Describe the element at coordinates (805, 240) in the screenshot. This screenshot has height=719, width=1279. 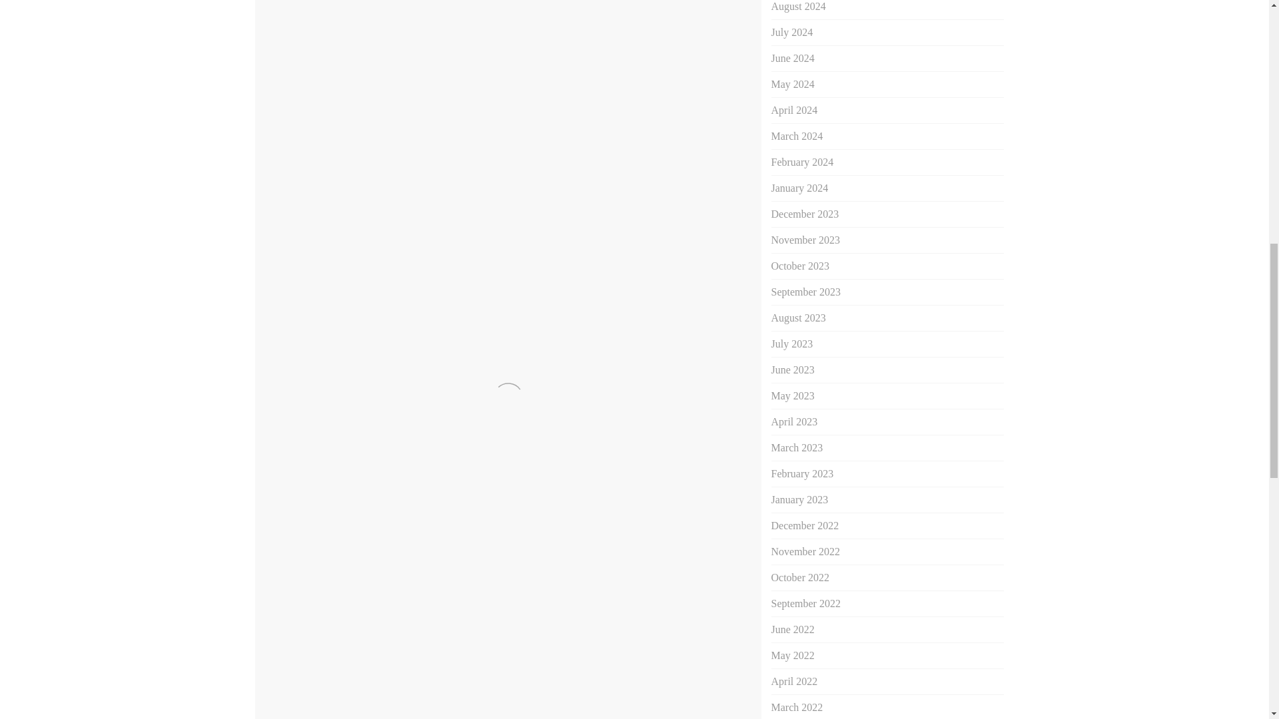
I see `November 2023` at that location.